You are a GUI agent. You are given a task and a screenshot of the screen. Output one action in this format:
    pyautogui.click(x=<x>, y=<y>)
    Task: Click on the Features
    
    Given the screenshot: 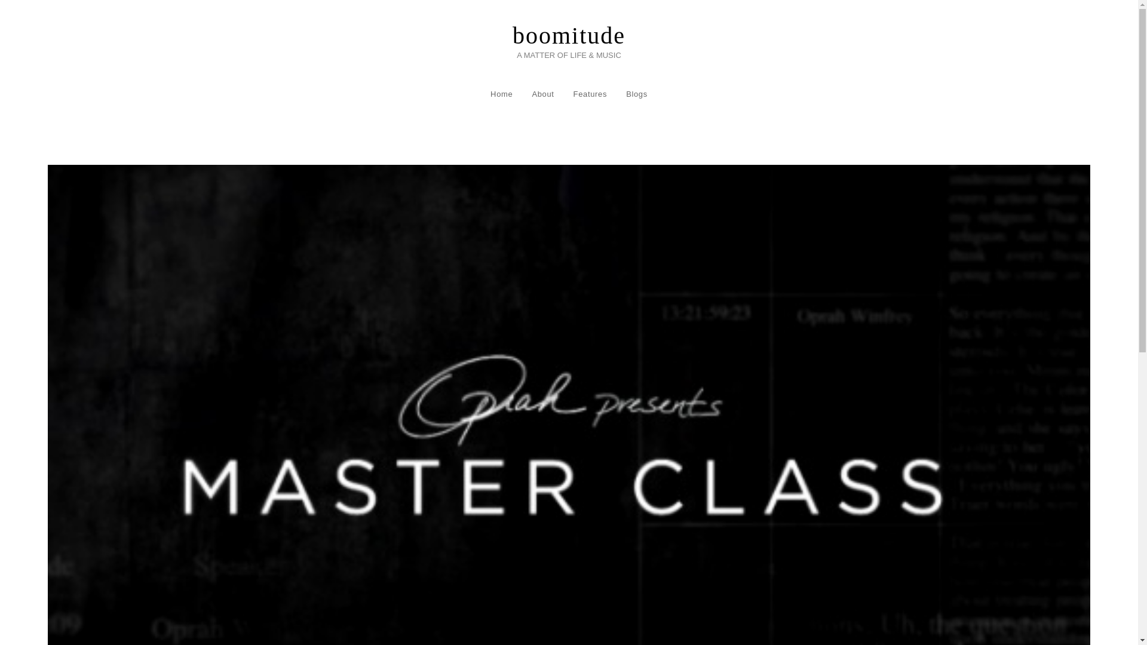 What is the action you would take?
    pyautogui.click(x=590, y=94)
    